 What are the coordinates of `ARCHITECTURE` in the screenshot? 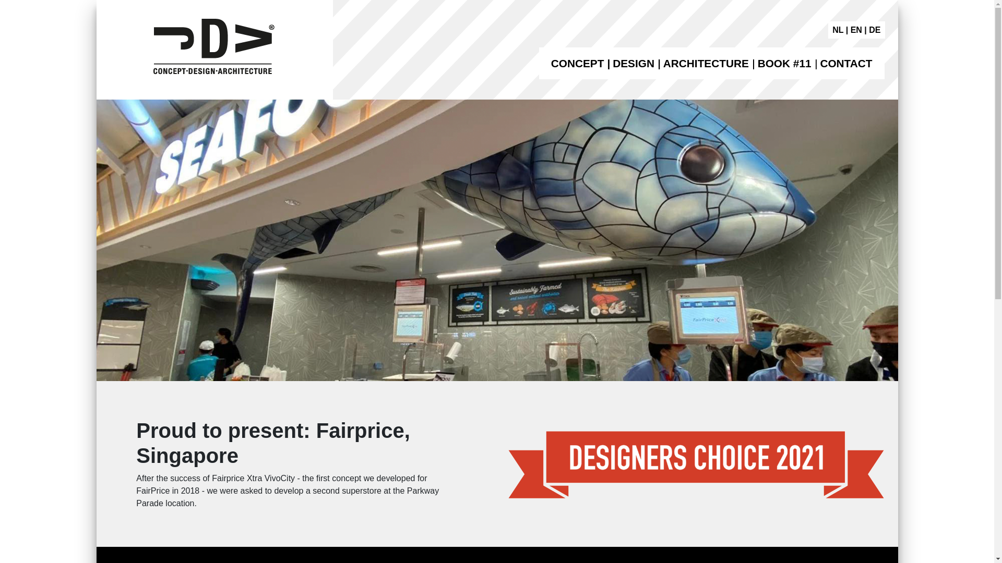 It's located at (706, 63).